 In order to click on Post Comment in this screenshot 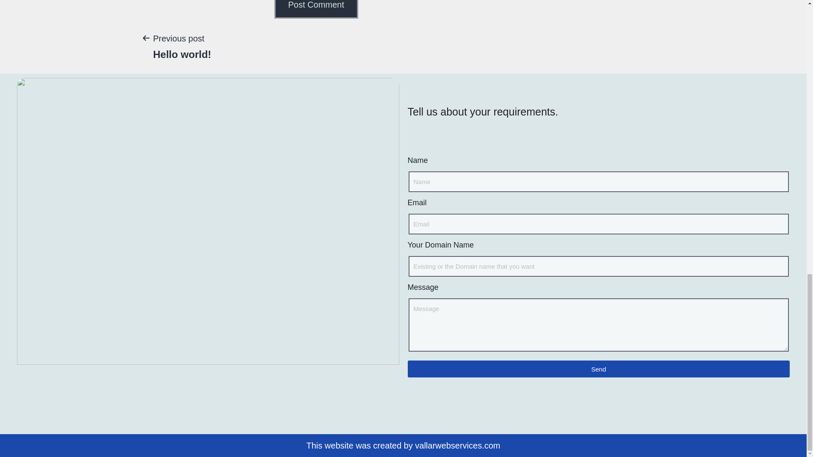, I will do `click(598, 369)`.